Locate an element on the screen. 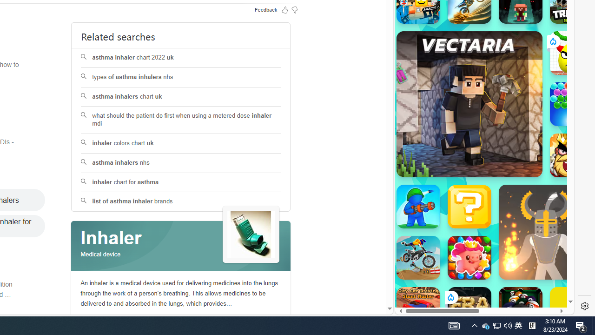 This screenshot has height=335, width=595. Search results from poki.com is located at coordinates (468, 28).